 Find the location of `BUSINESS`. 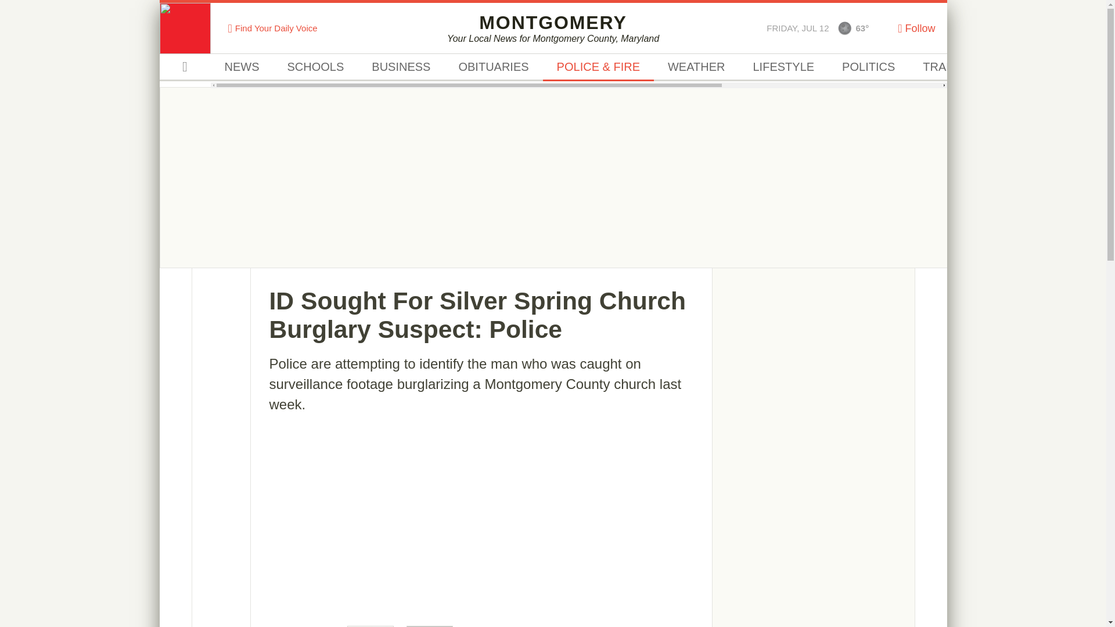

BUSINESS is located at coordinates (844, 28).